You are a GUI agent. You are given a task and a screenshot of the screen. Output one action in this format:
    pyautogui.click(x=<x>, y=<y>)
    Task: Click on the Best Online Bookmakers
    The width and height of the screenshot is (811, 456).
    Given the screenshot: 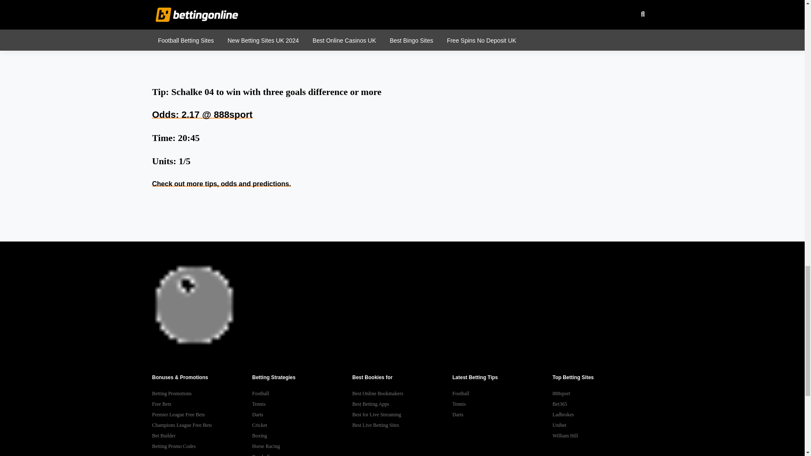 What is the action you would take?
    pyautogui.click(x=402, y=394)
    